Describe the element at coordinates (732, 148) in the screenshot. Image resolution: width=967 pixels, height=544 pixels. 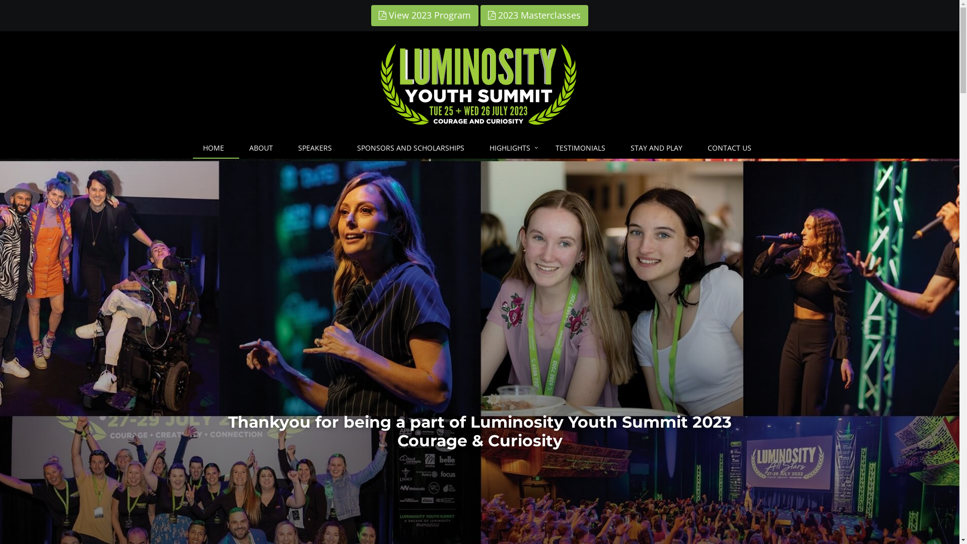
I see `CONTACT US` at that location.